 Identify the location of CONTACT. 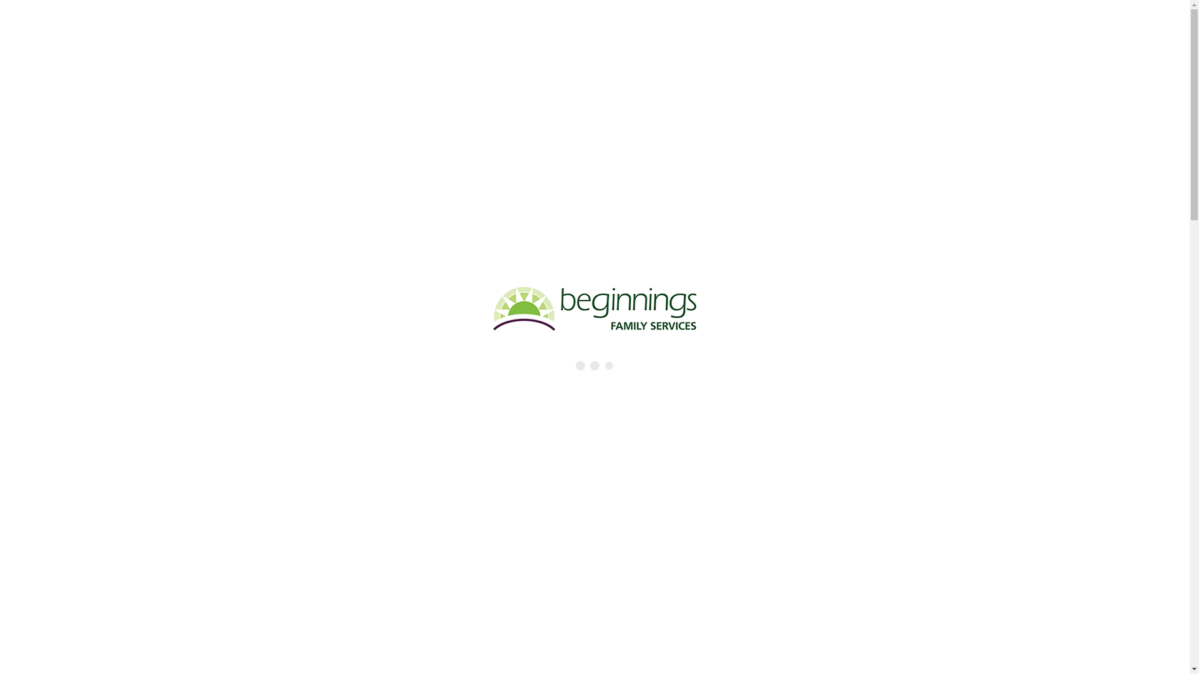
(914, 132).